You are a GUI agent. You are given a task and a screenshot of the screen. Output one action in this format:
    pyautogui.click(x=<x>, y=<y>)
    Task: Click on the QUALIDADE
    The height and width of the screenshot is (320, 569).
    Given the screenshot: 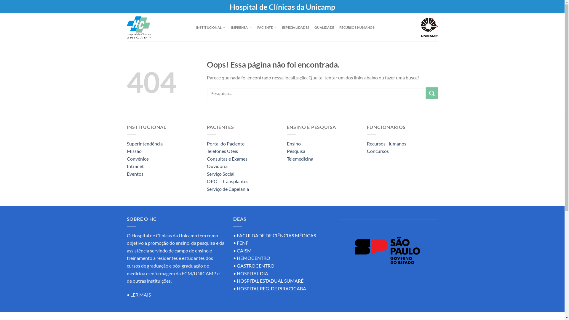 What is the action you would take?
    pyautogui.click(x=324, y=27)
    